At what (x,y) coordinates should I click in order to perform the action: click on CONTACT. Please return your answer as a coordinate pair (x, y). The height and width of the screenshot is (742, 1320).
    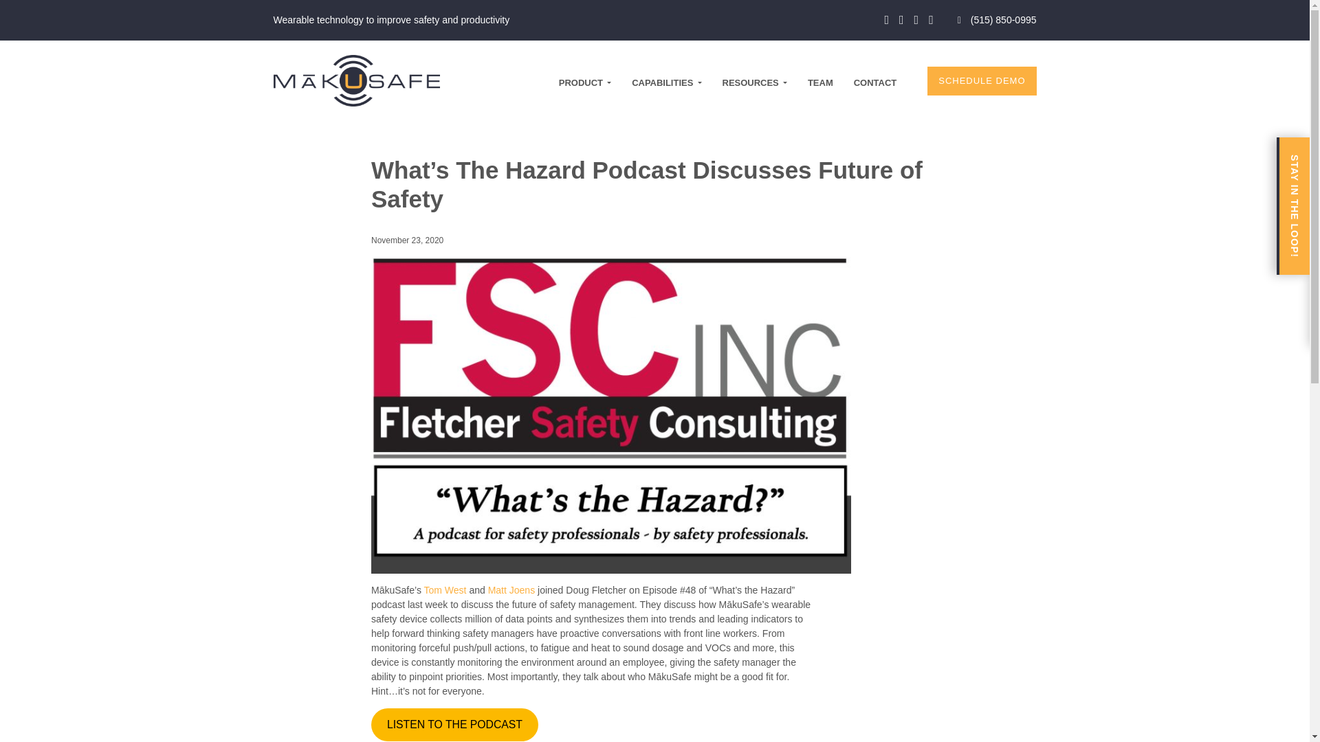
    Looking at the image, I should click on (876, 82).